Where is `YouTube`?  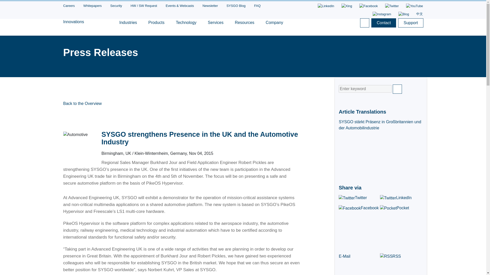
YouTube is located at coordinates (414, 6).